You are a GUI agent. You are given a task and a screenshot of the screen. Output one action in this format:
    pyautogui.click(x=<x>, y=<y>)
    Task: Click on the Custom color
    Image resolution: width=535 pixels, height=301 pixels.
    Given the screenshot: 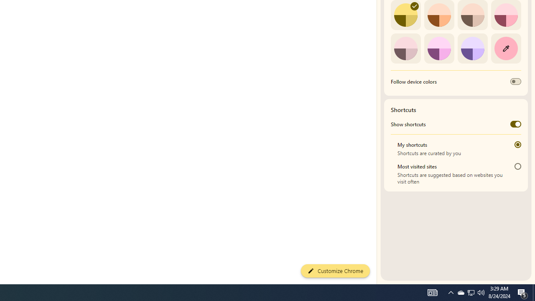 What is the action you would take?
    pyautogui.click(x=506, y=48)
    